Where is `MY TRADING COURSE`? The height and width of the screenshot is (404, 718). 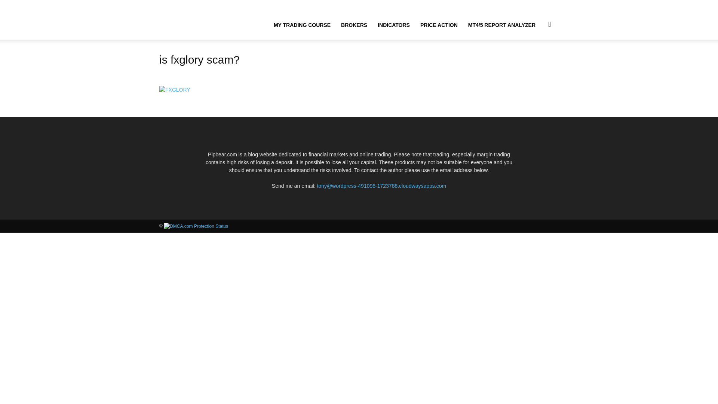
MY TRADING COURSE is located at coordinates (302, 25).